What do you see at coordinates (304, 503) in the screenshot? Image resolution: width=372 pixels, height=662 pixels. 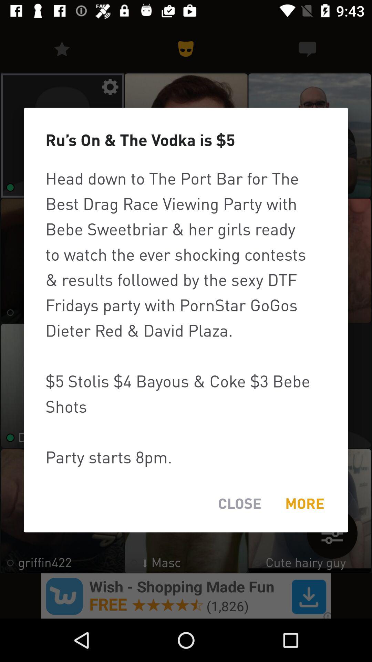 I see `click the item to the right of close` at bounding box center [304, 503].